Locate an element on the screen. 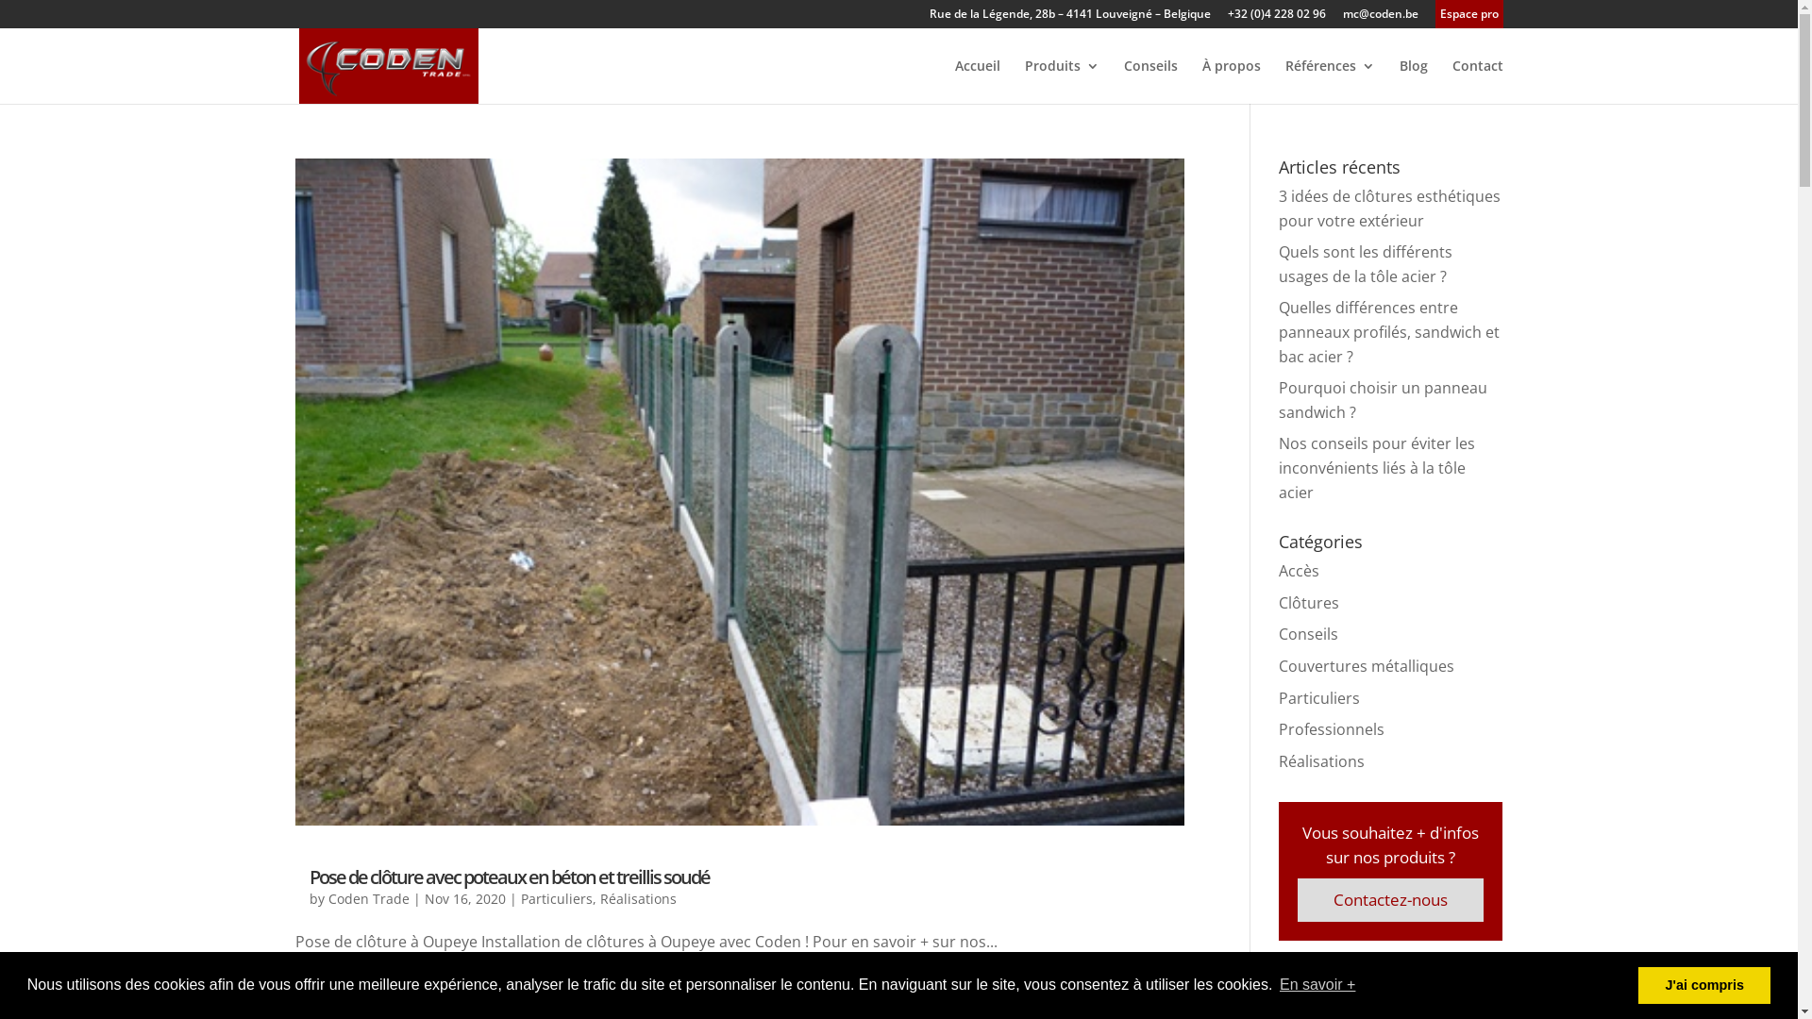  +32 (0)4 228 02 96 is located at coordinates (1276, 19).